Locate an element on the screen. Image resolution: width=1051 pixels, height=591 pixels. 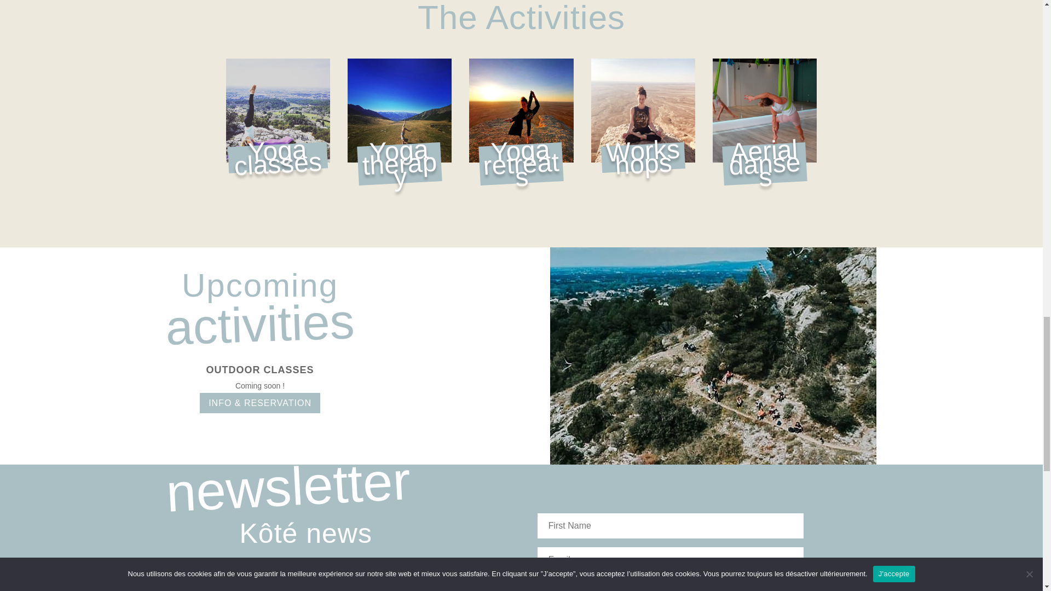
Cours-de-yoga-en-provence-luberon-retraites-300x300-1 is located at coordinates (400, 111).